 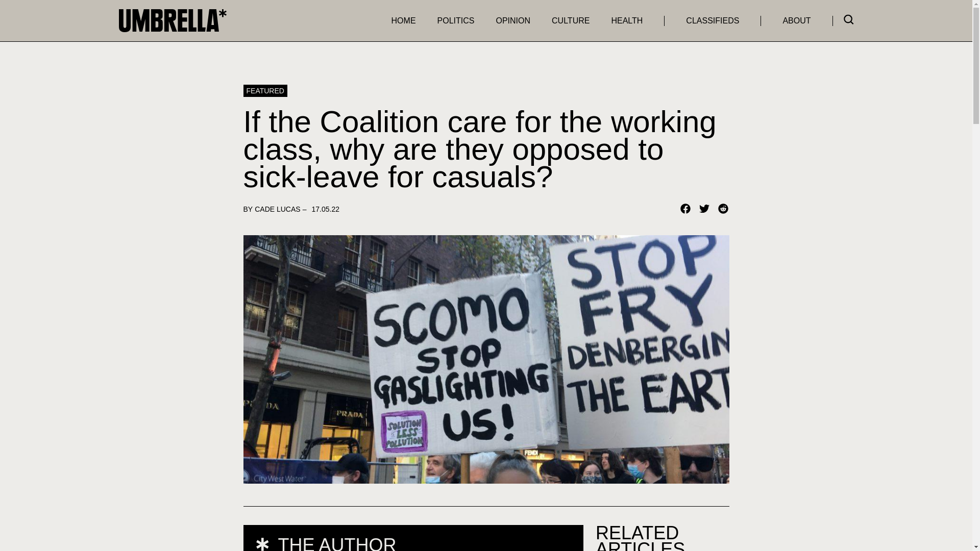 What do you see at coordinates (713, 20) in the screenshot?
I see `CLASSIFIEDS` at bounding box center [713, 20].